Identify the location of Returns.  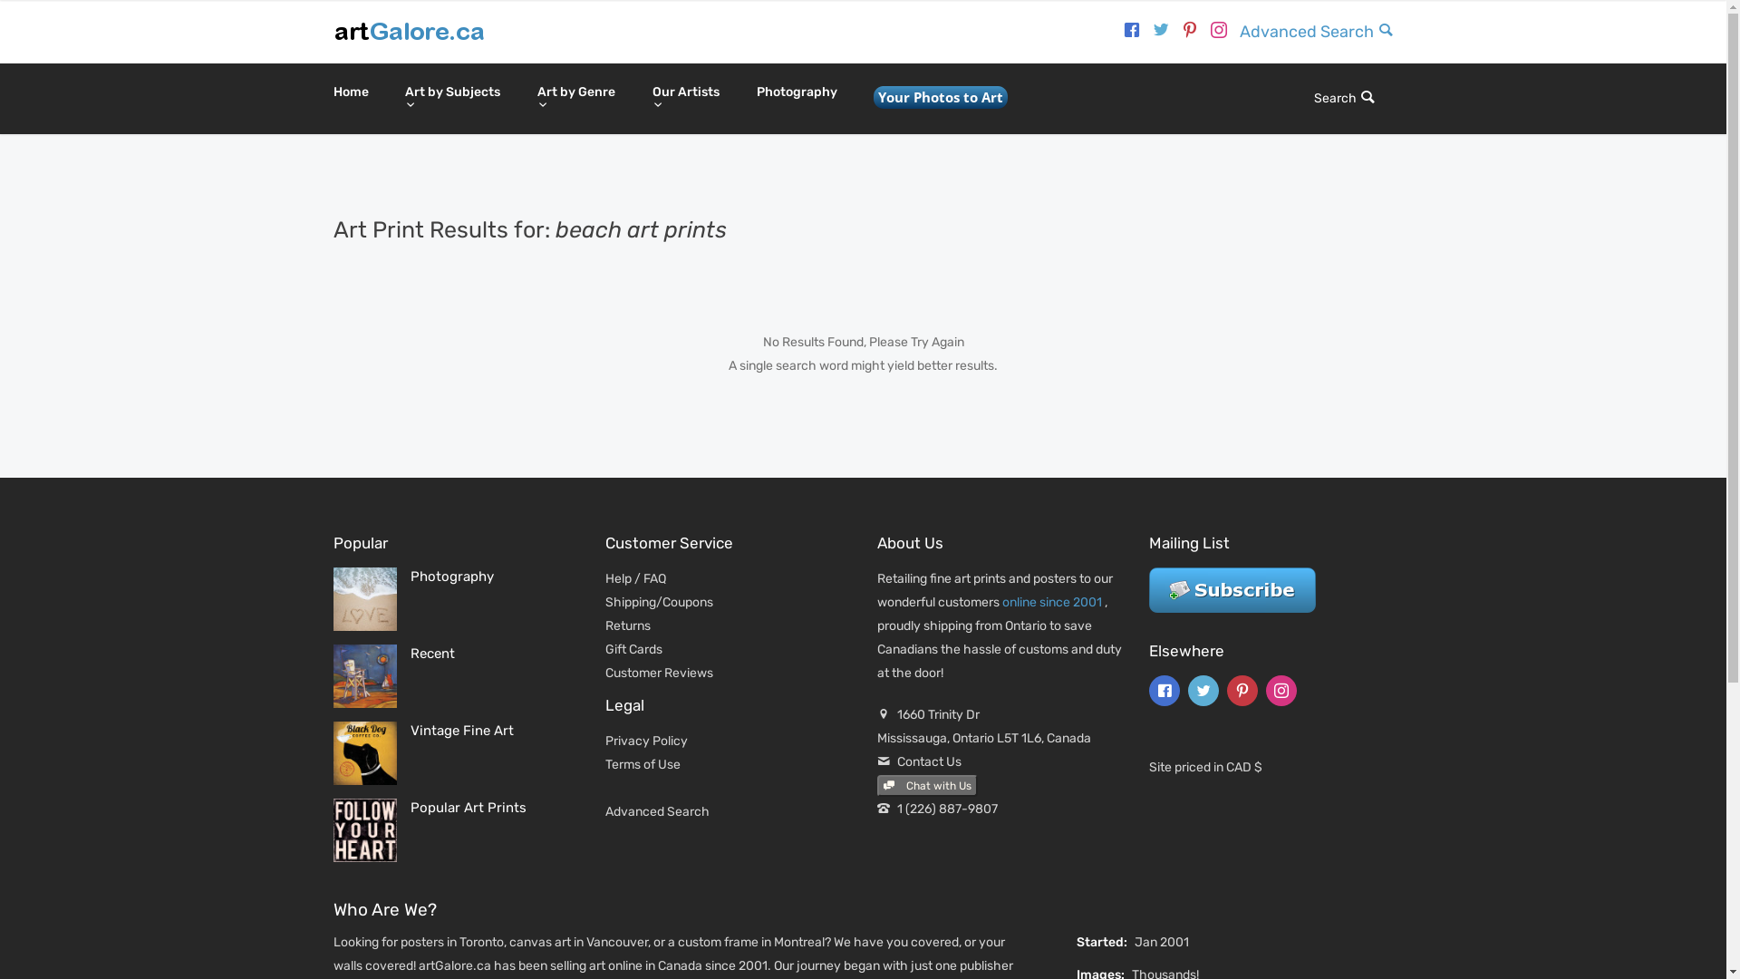
(628, 625).